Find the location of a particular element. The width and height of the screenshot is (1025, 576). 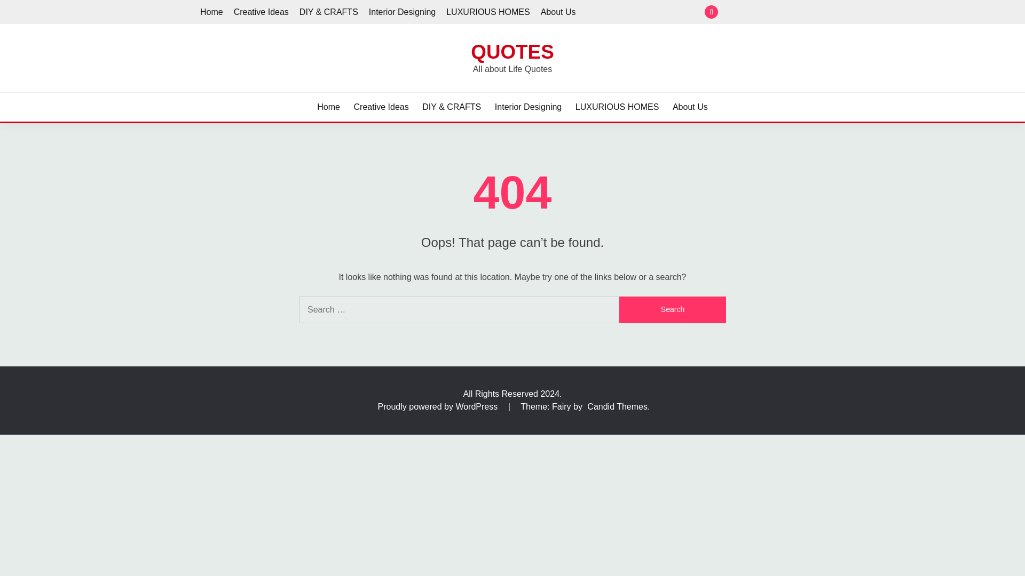

LUXURIOUS HOMES is located at coordinates (800, 12).